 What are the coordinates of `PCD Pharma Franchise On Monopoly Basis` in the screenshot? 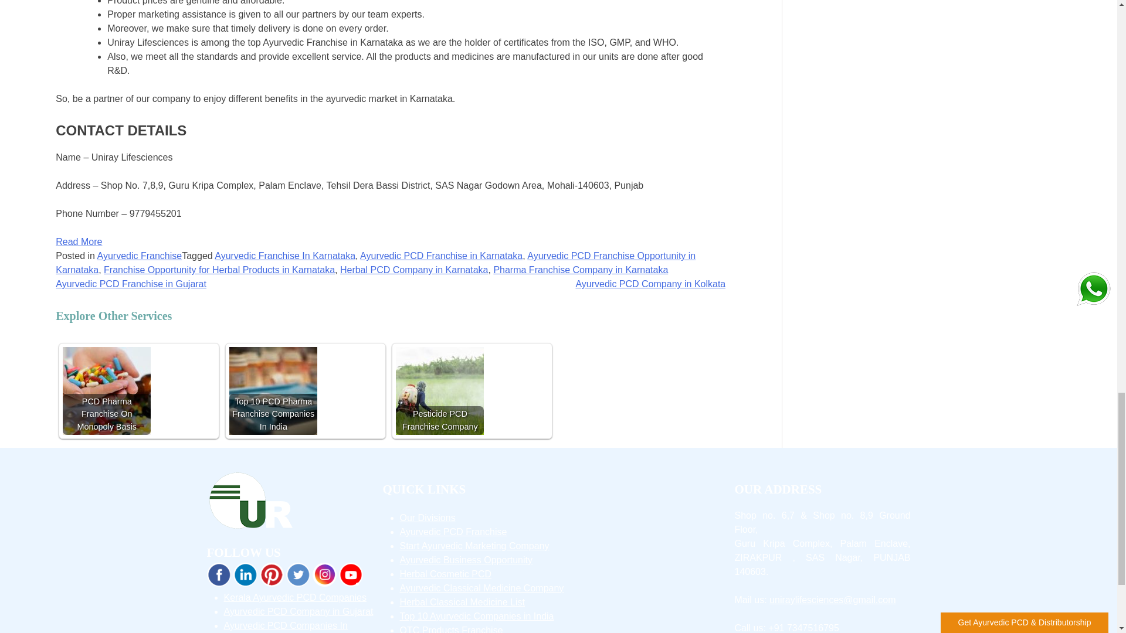 It's located at (107, 390).